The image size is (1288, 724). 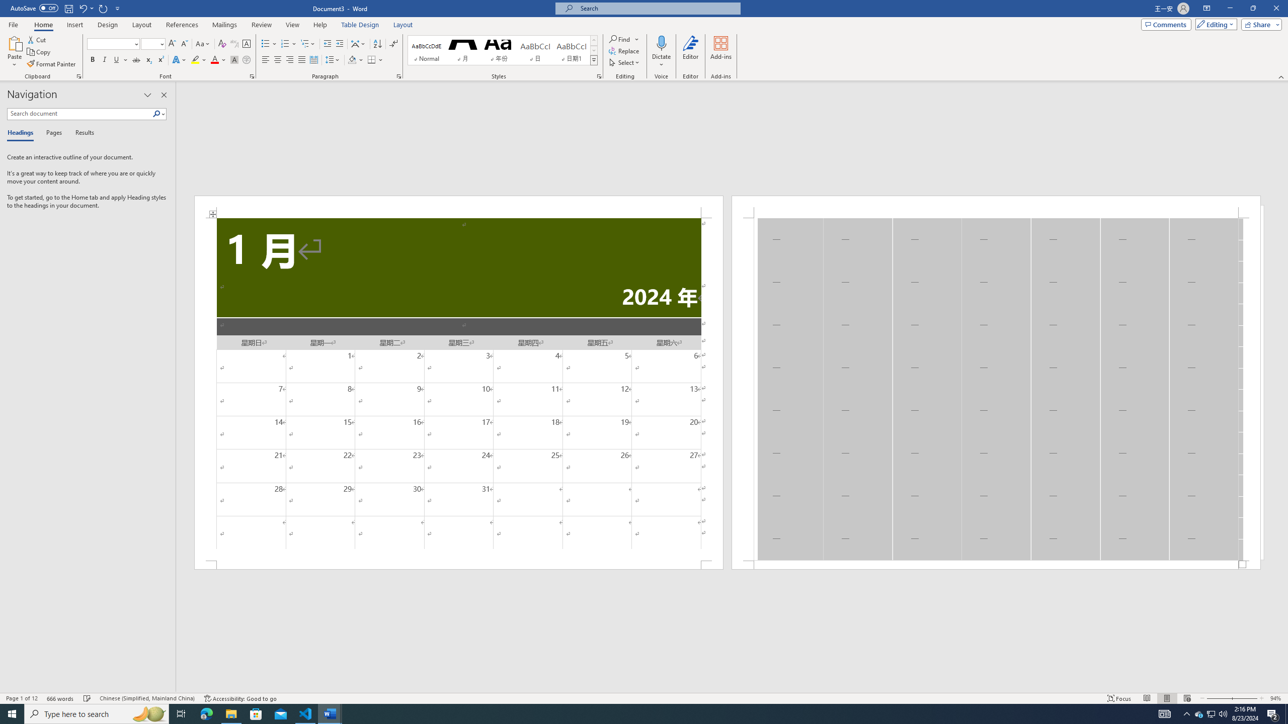 What do you see at coordinates (68, 8) in the screenshot?
I see `Save` at bounding box center [68, 8].